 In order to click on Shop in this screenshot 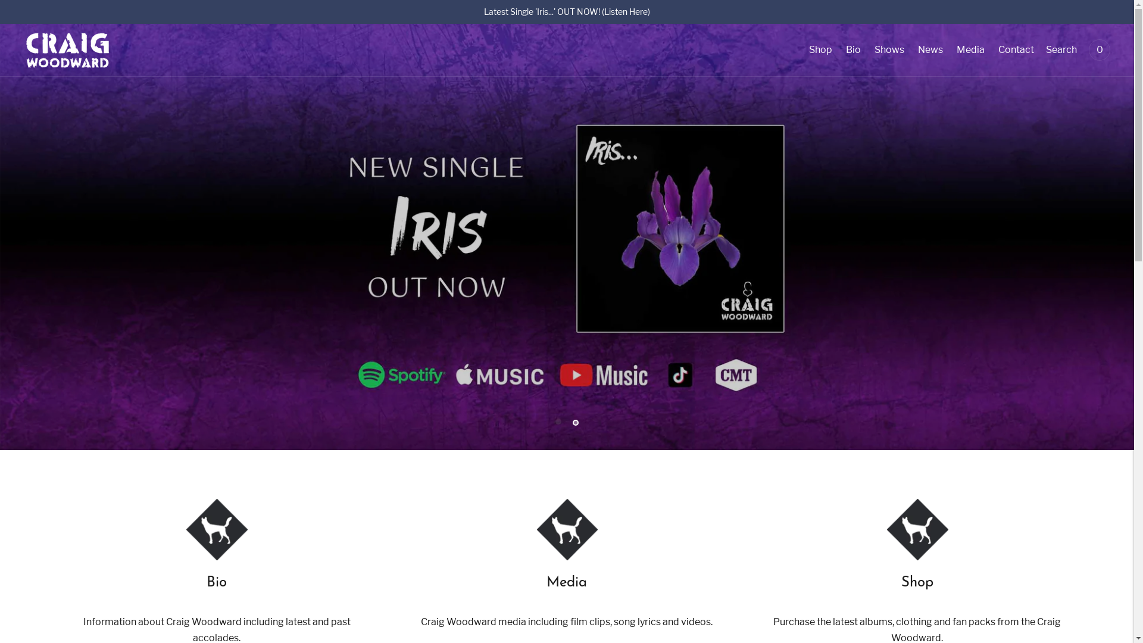, I will do `click(820, 50)`.